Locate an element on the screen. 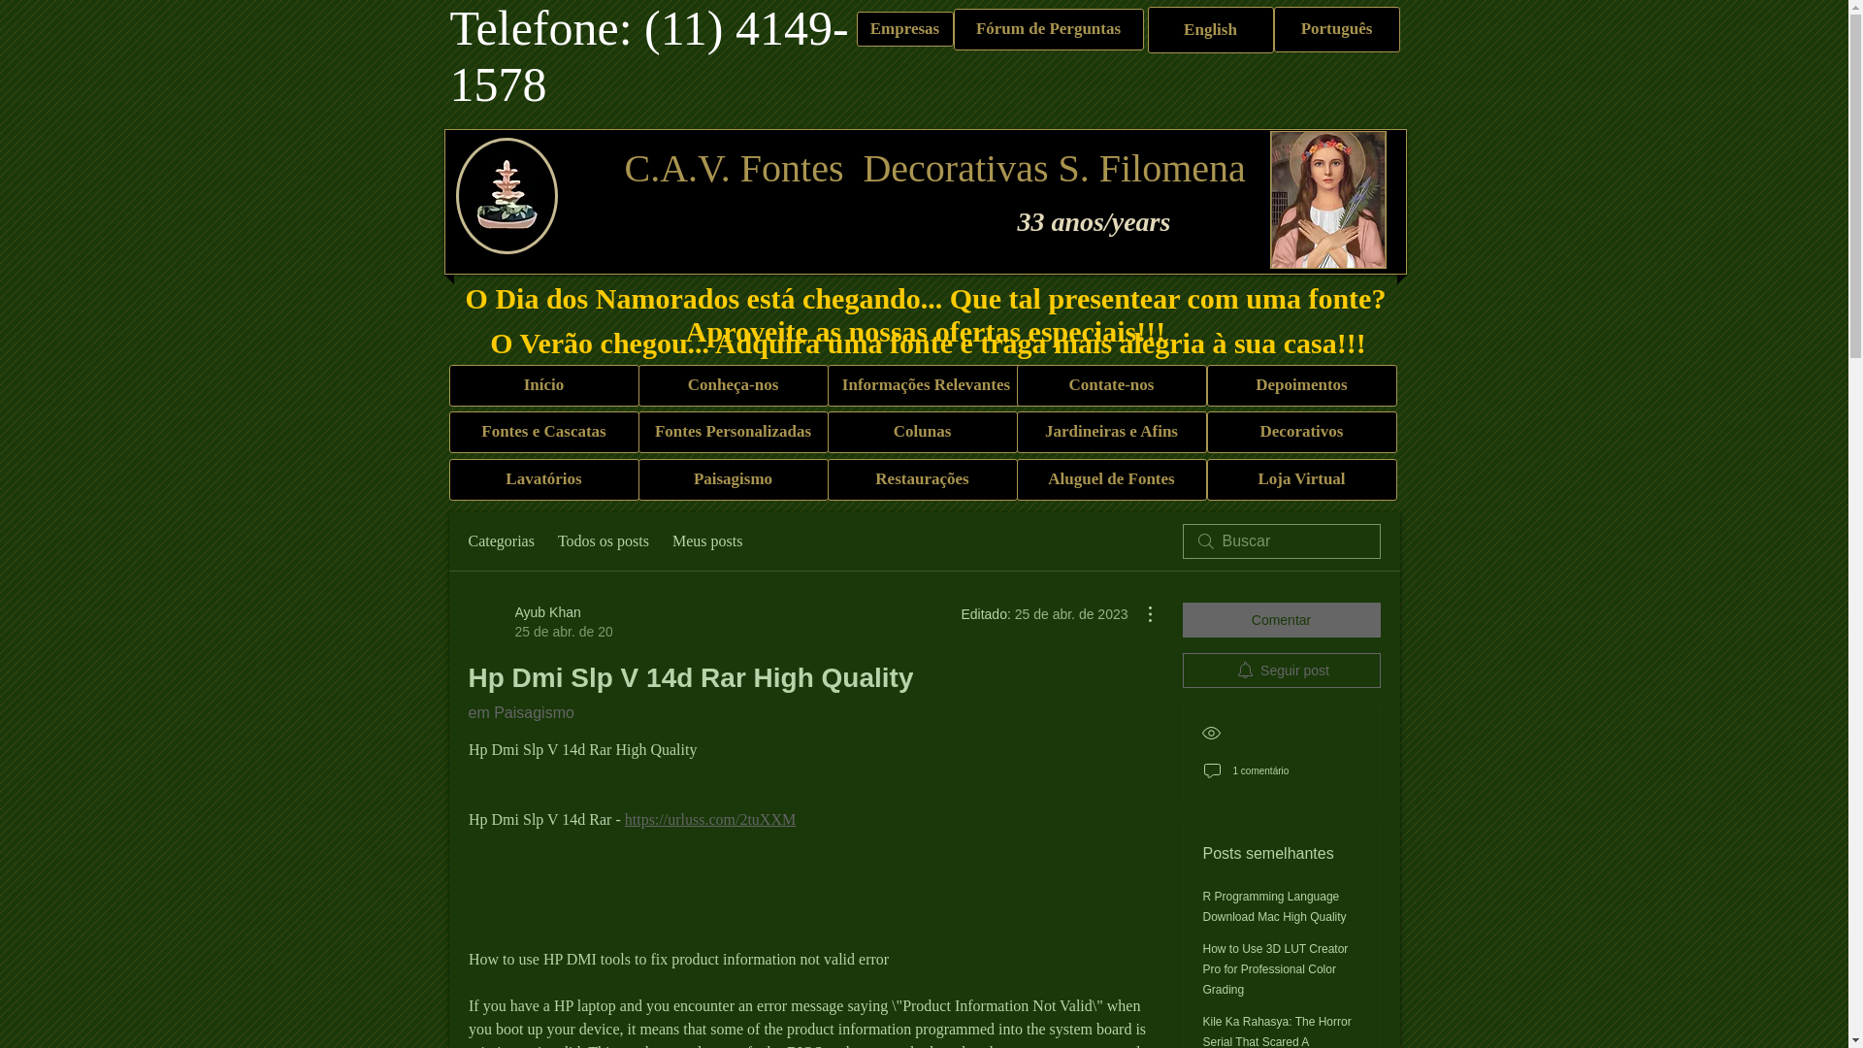 The image size is (1863, 1048). Fontes e Cascatas is located at coordinates (1276, 968).